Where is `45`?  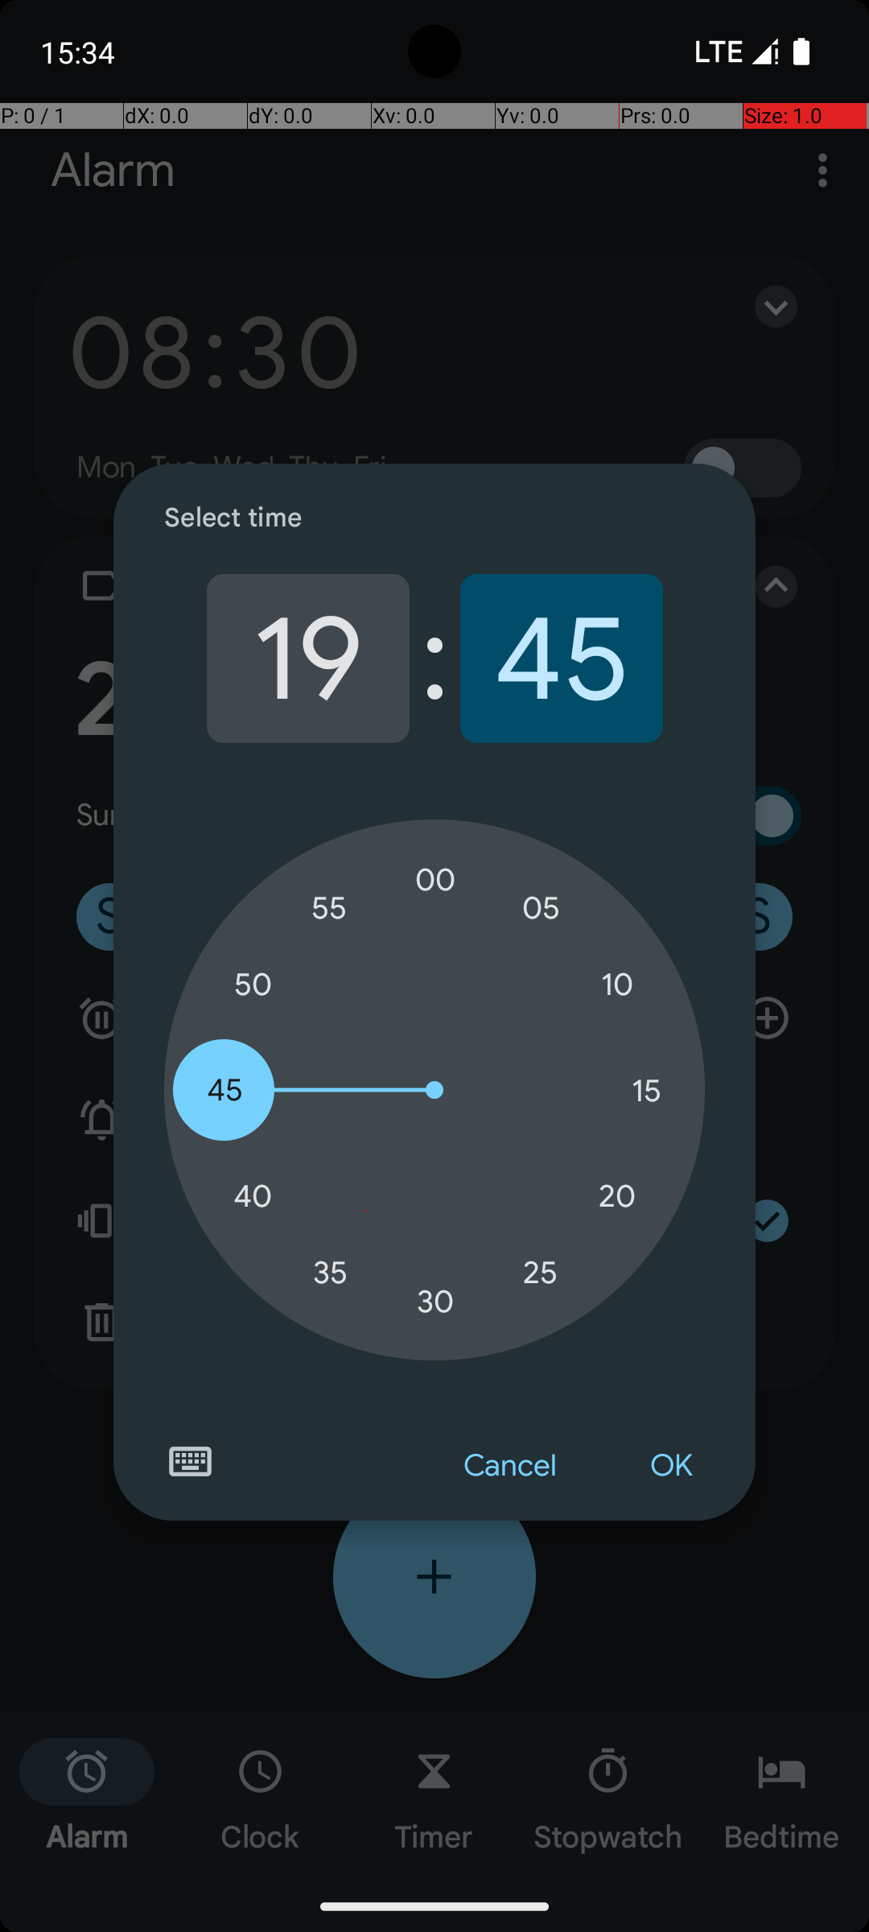 45 is located at coordinates (562, 658).